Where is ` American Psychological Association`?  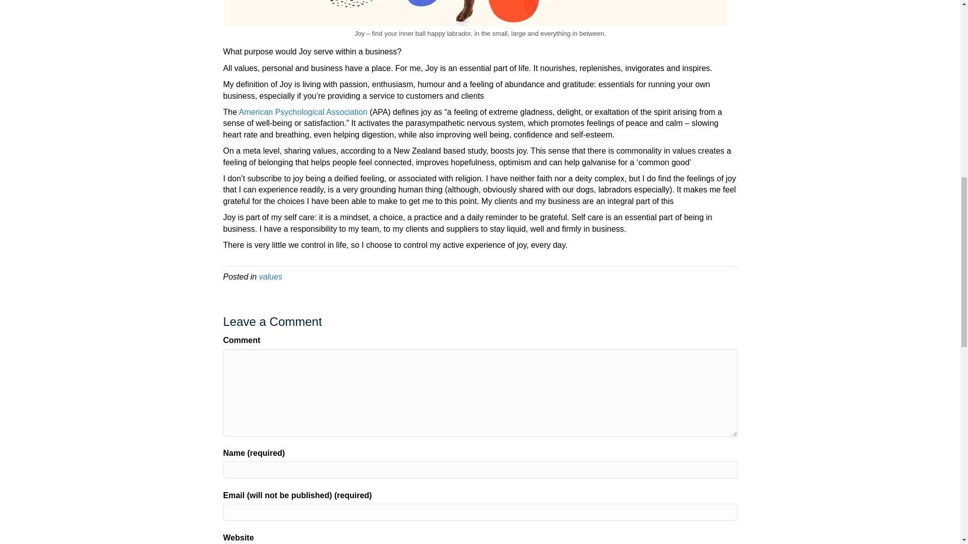
 American Psychological Association is located at coordinates (302, 112).